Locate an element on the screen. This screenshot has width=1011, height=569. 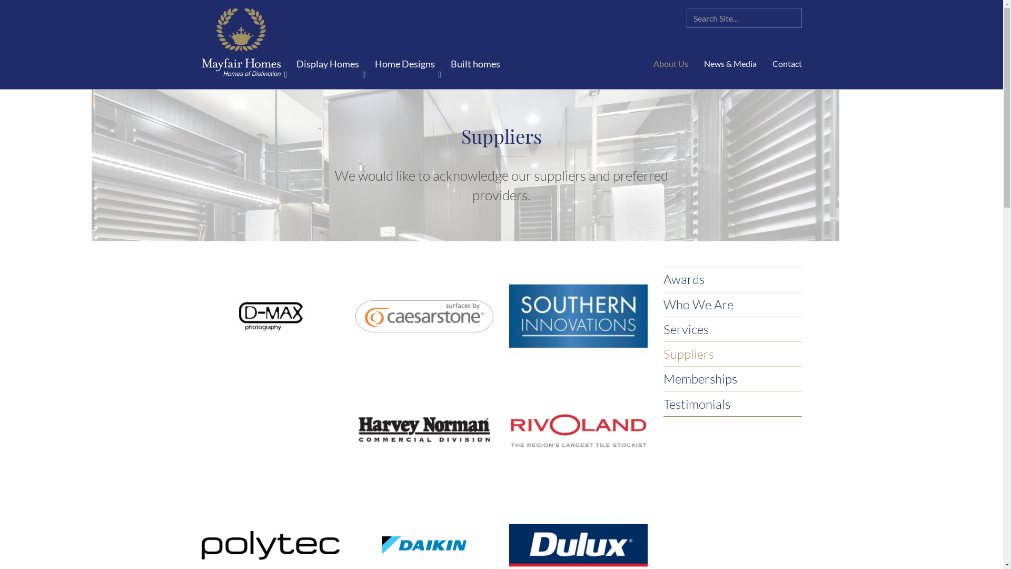
Contact is located at coordinates (784, 64).